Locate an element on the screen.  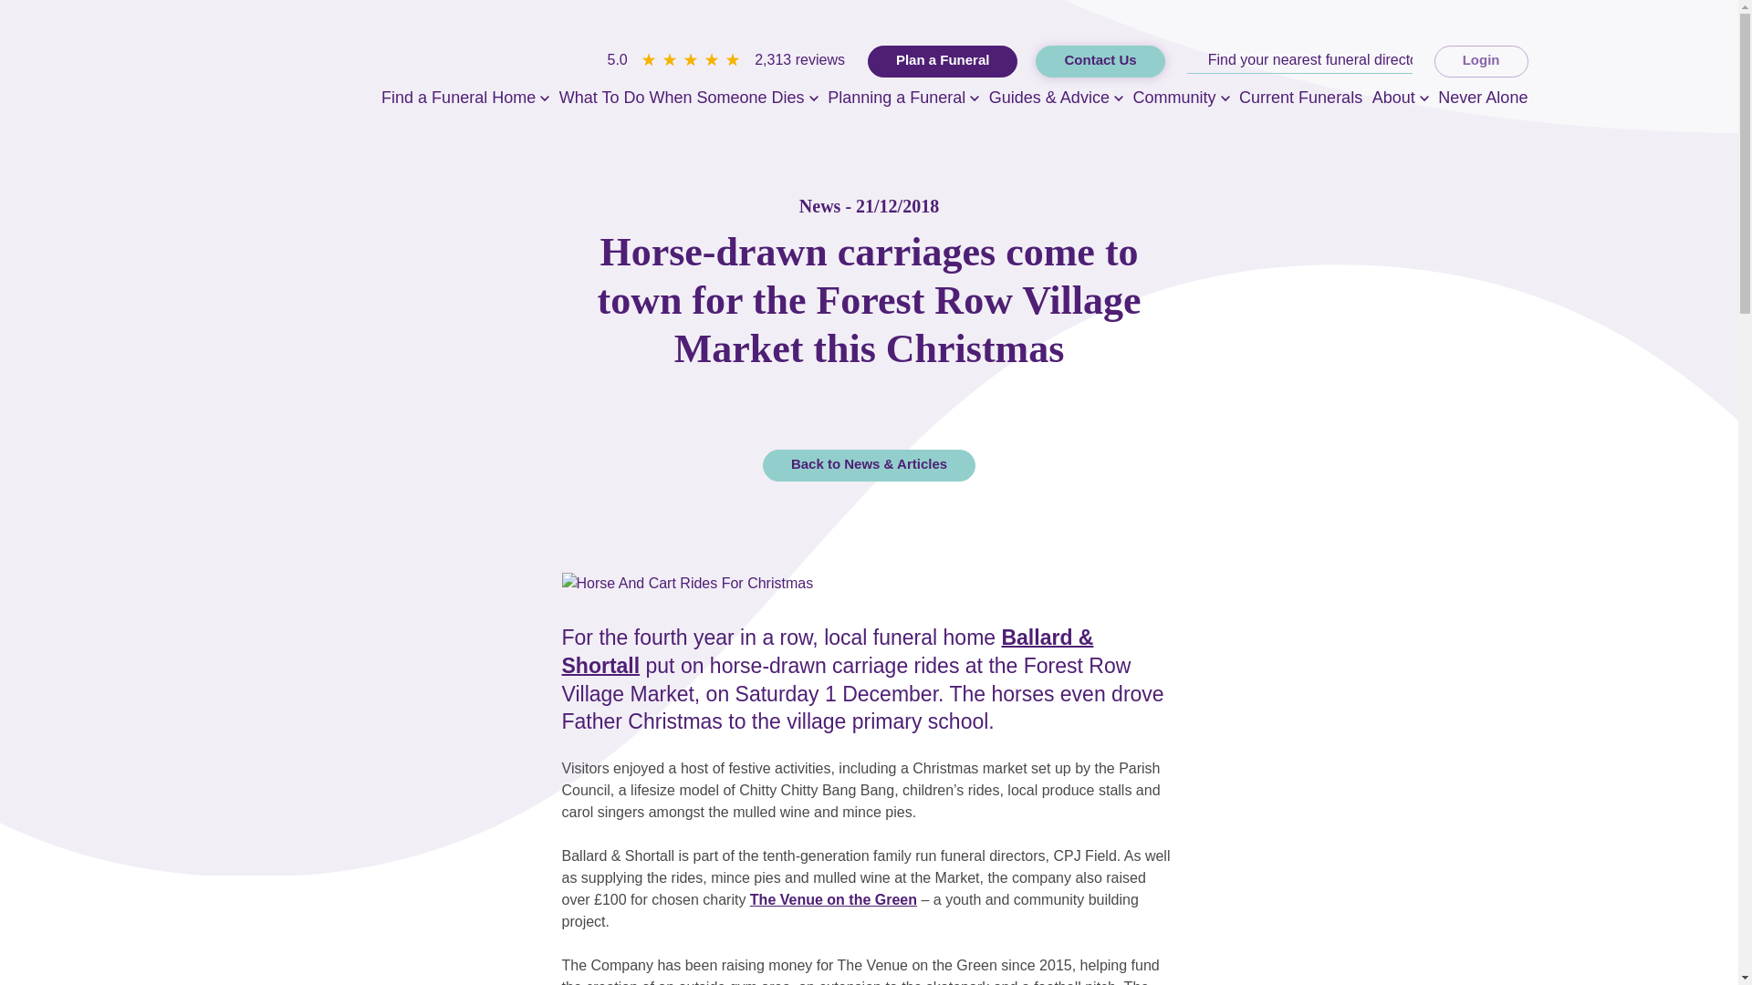
Home is located at coordinates (265, 71).